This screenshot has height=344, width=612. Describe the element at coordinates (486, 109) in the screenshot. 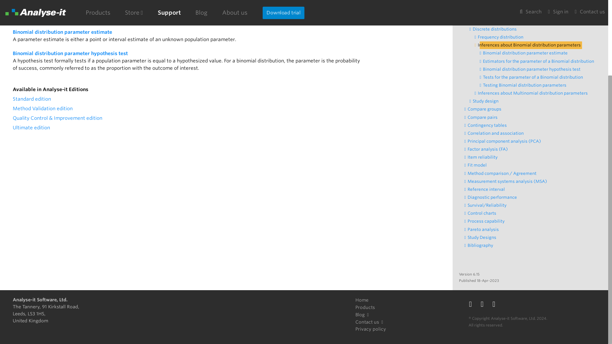

I see ` Compare groups` at that location.